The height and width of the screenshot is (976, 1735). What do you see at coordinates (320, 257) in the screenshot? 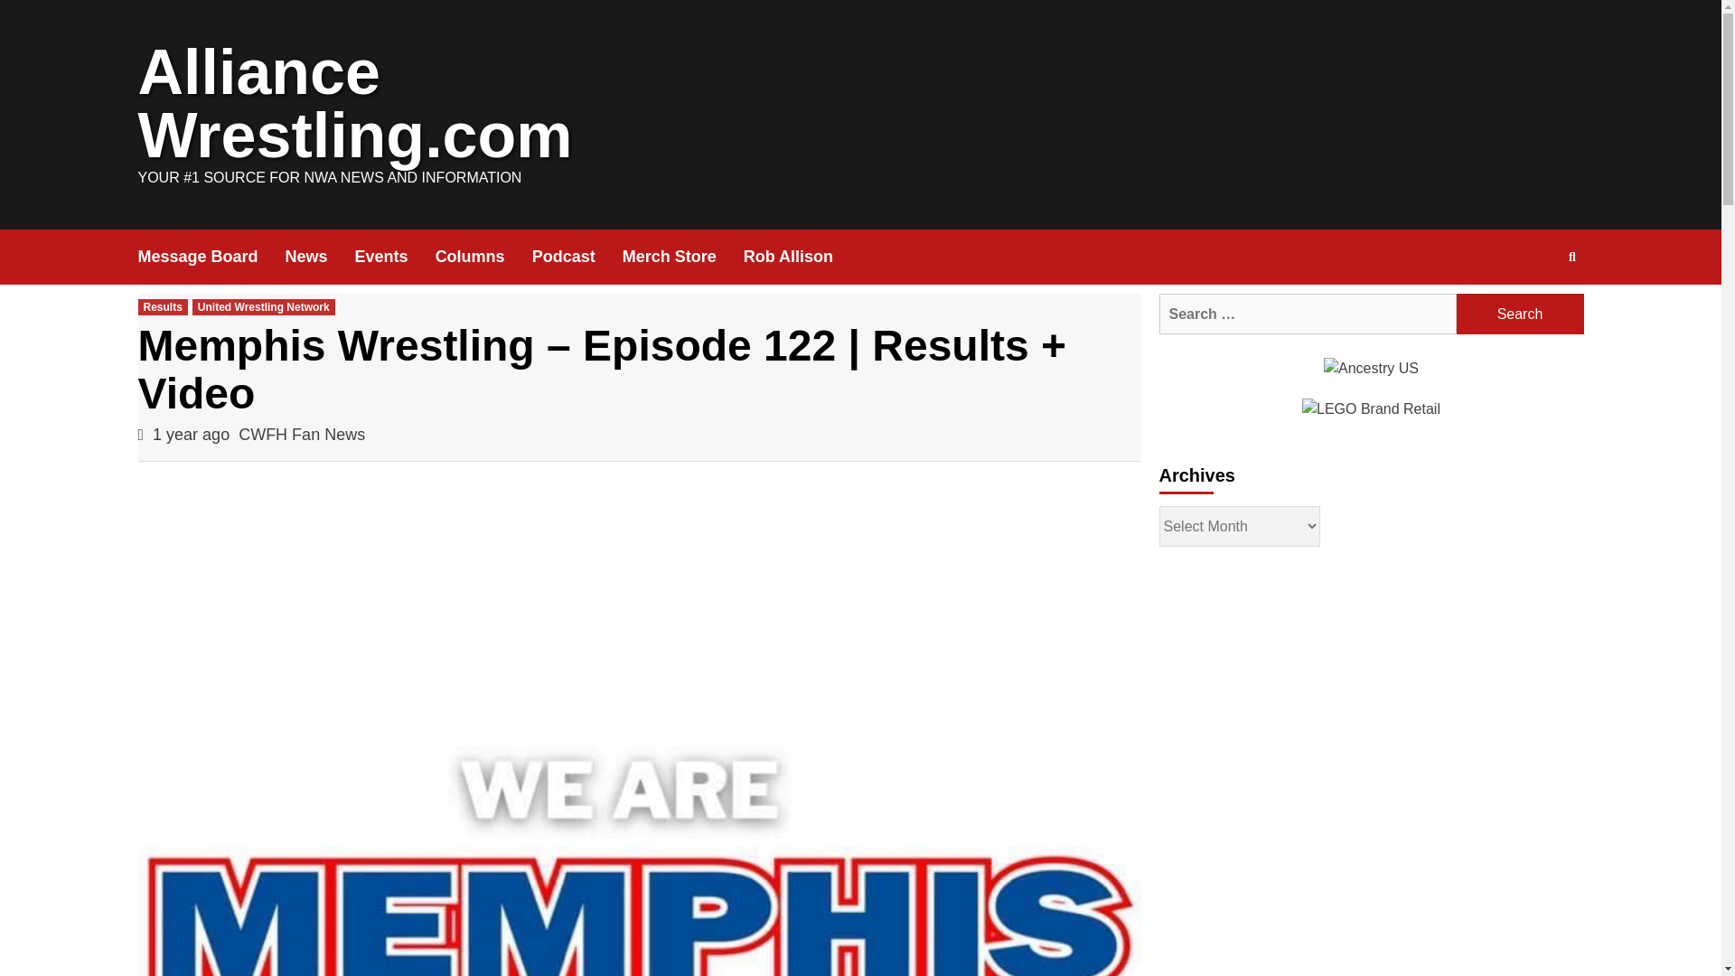
I see `News` at bounding box center [320, 257].